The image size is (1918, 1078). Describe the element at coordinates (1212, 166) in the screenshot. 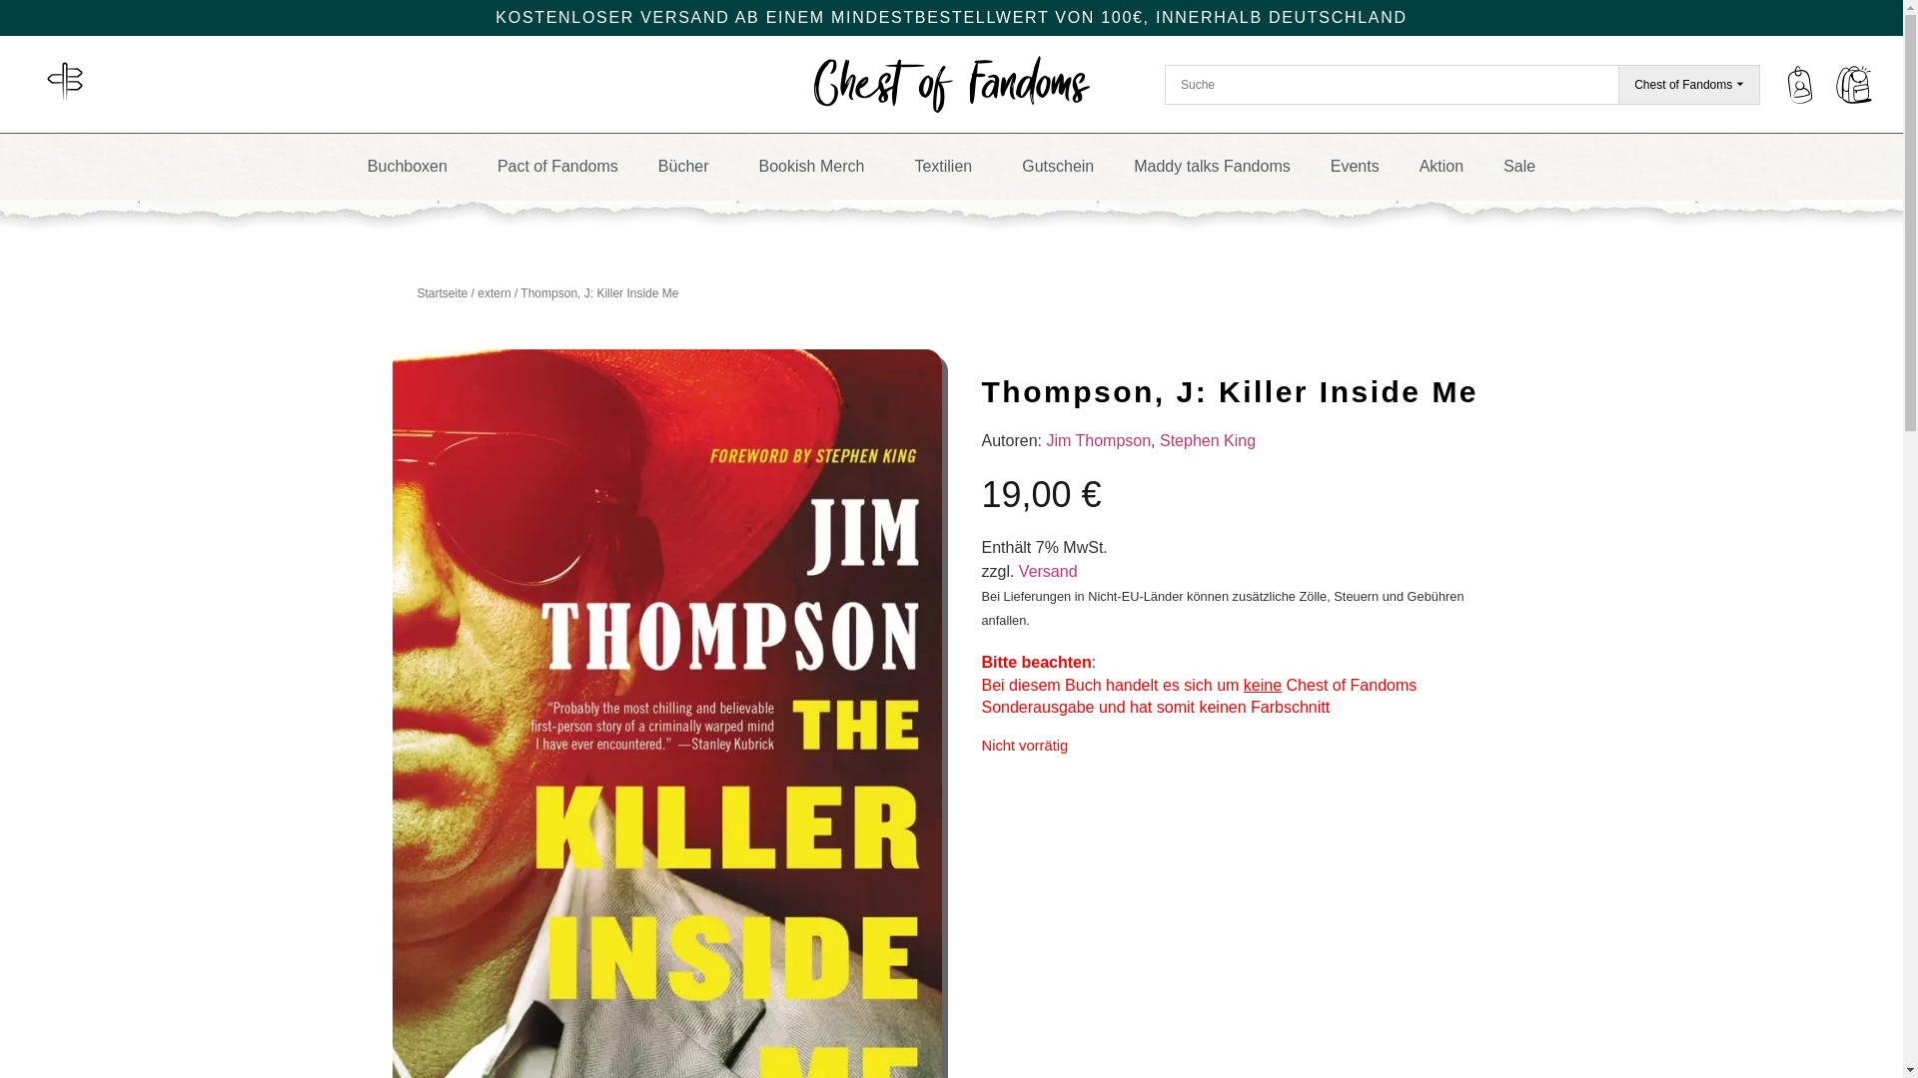

I see `Maddy talks Fandoms` at that location.